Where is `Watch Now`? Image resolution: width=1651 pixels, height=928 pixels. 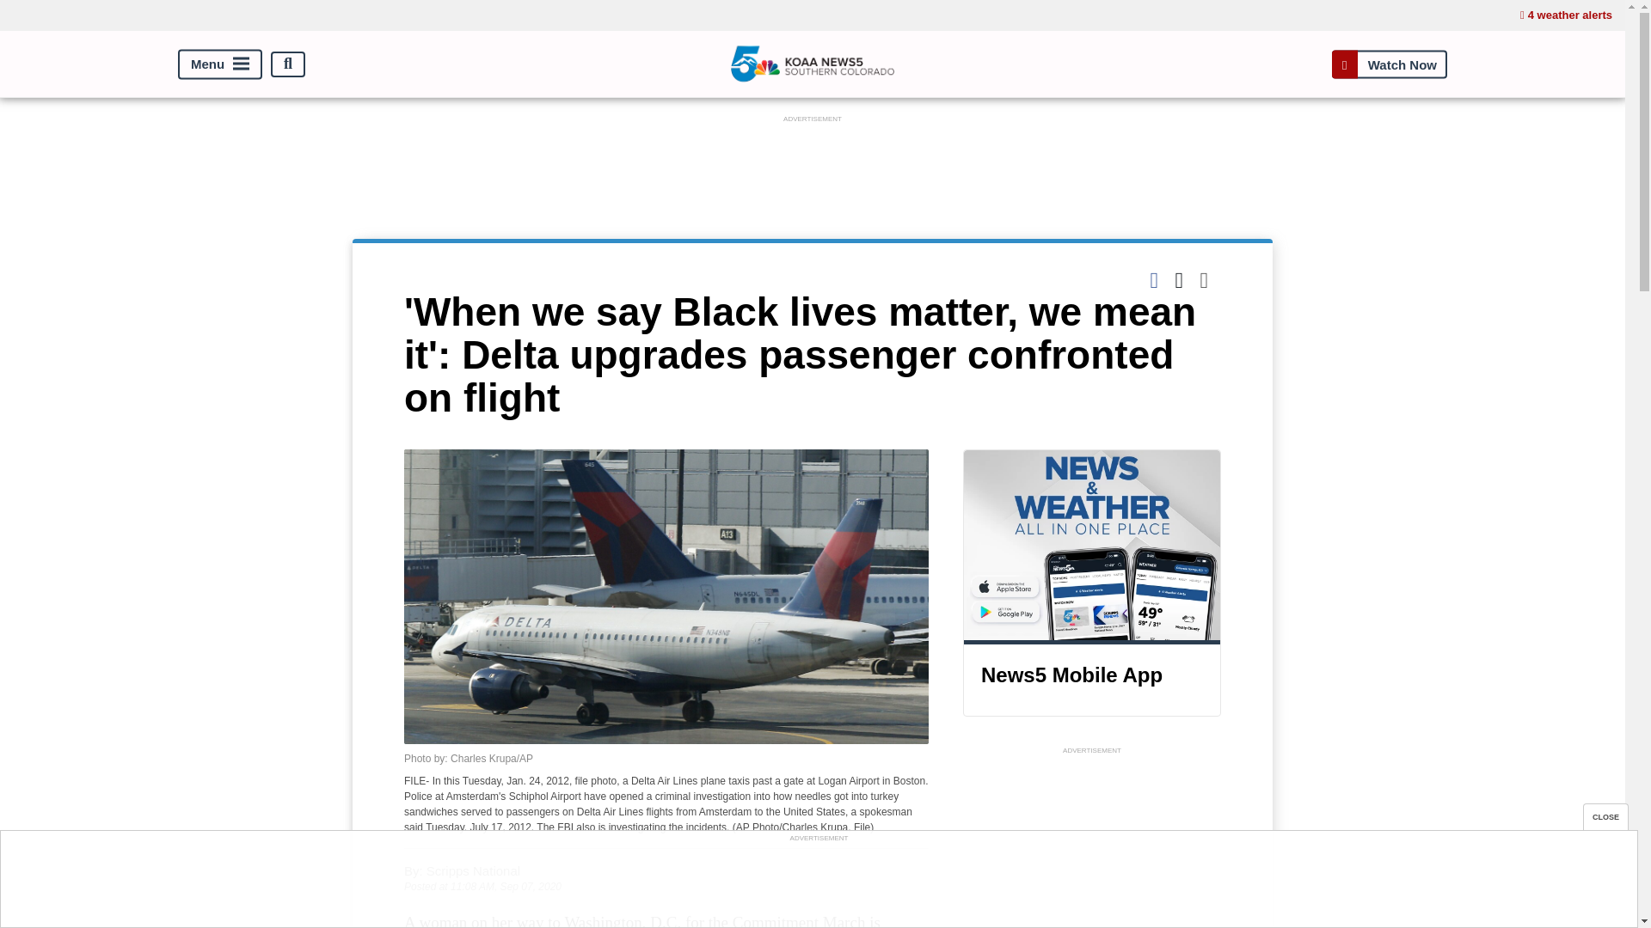 Watch Now is located at coordinates (1389, 64).